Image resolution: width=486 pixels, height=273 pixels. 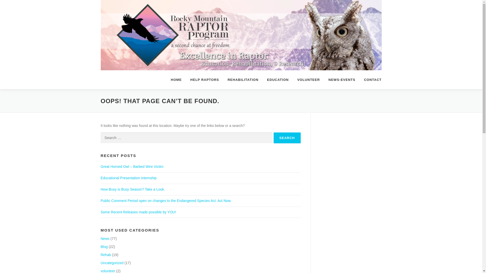 What do you see at coordinates (176, 80) in the screenshot?
I see `HOME` at bounding box center [176, 80].